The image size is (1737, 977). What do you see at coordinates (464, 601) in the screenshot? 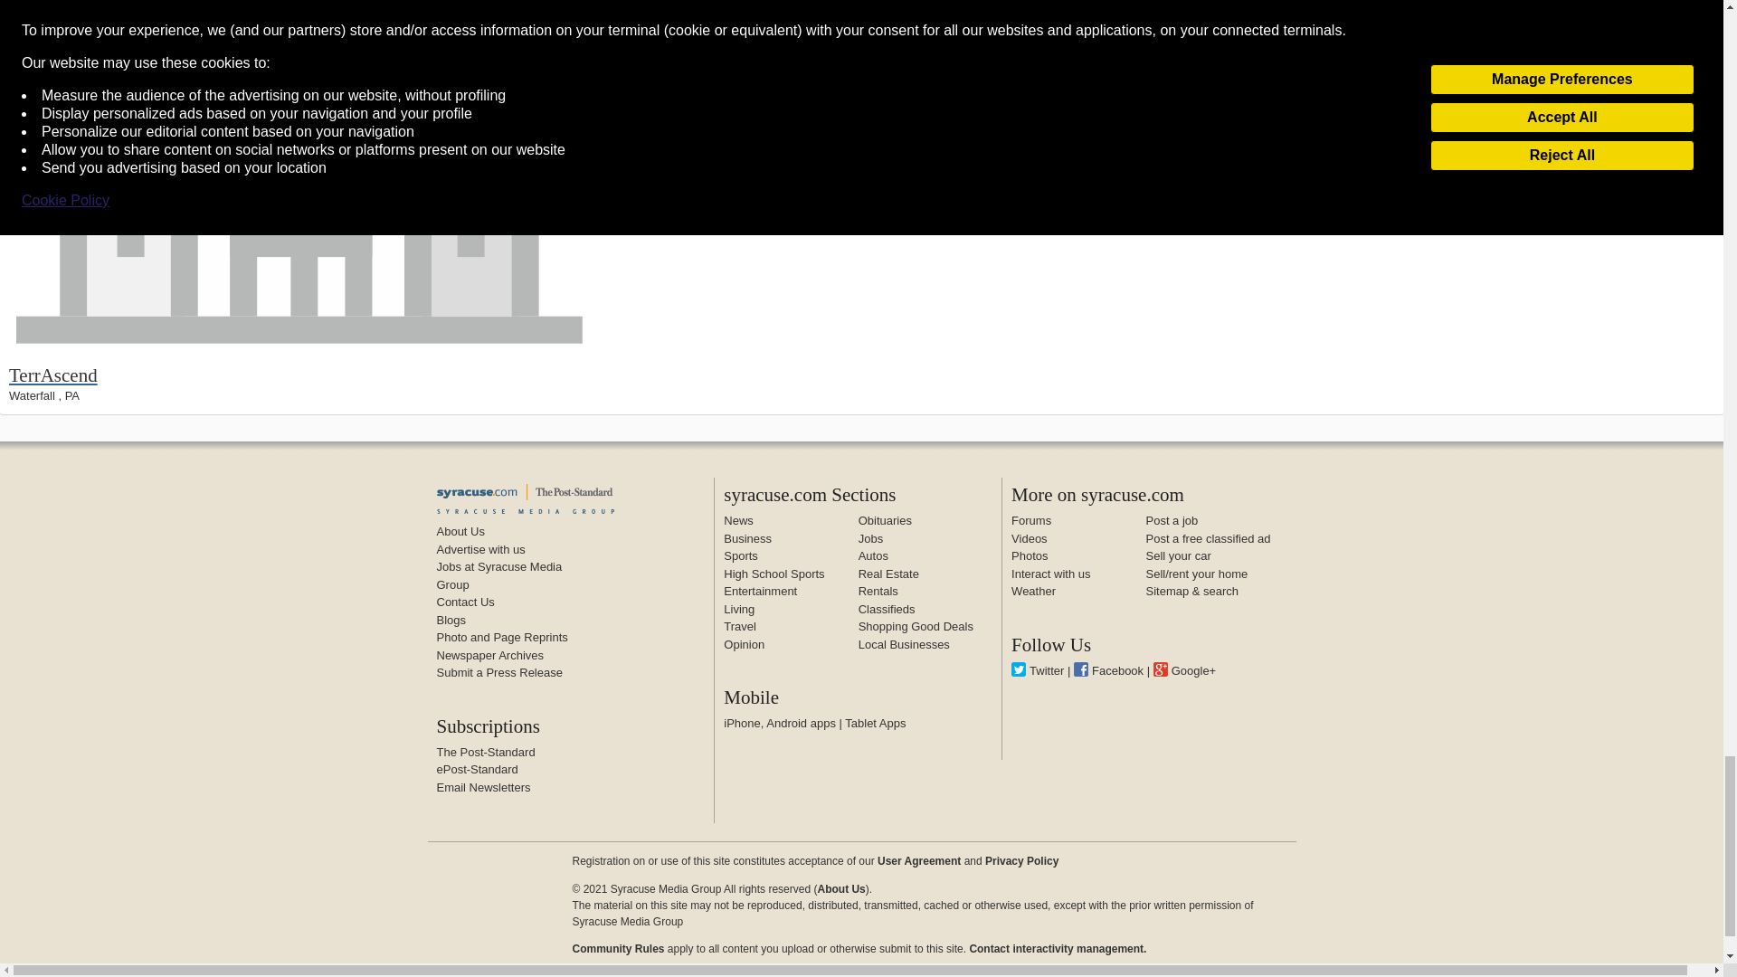
I see `Contact Us` at bounding box center [464, 601].